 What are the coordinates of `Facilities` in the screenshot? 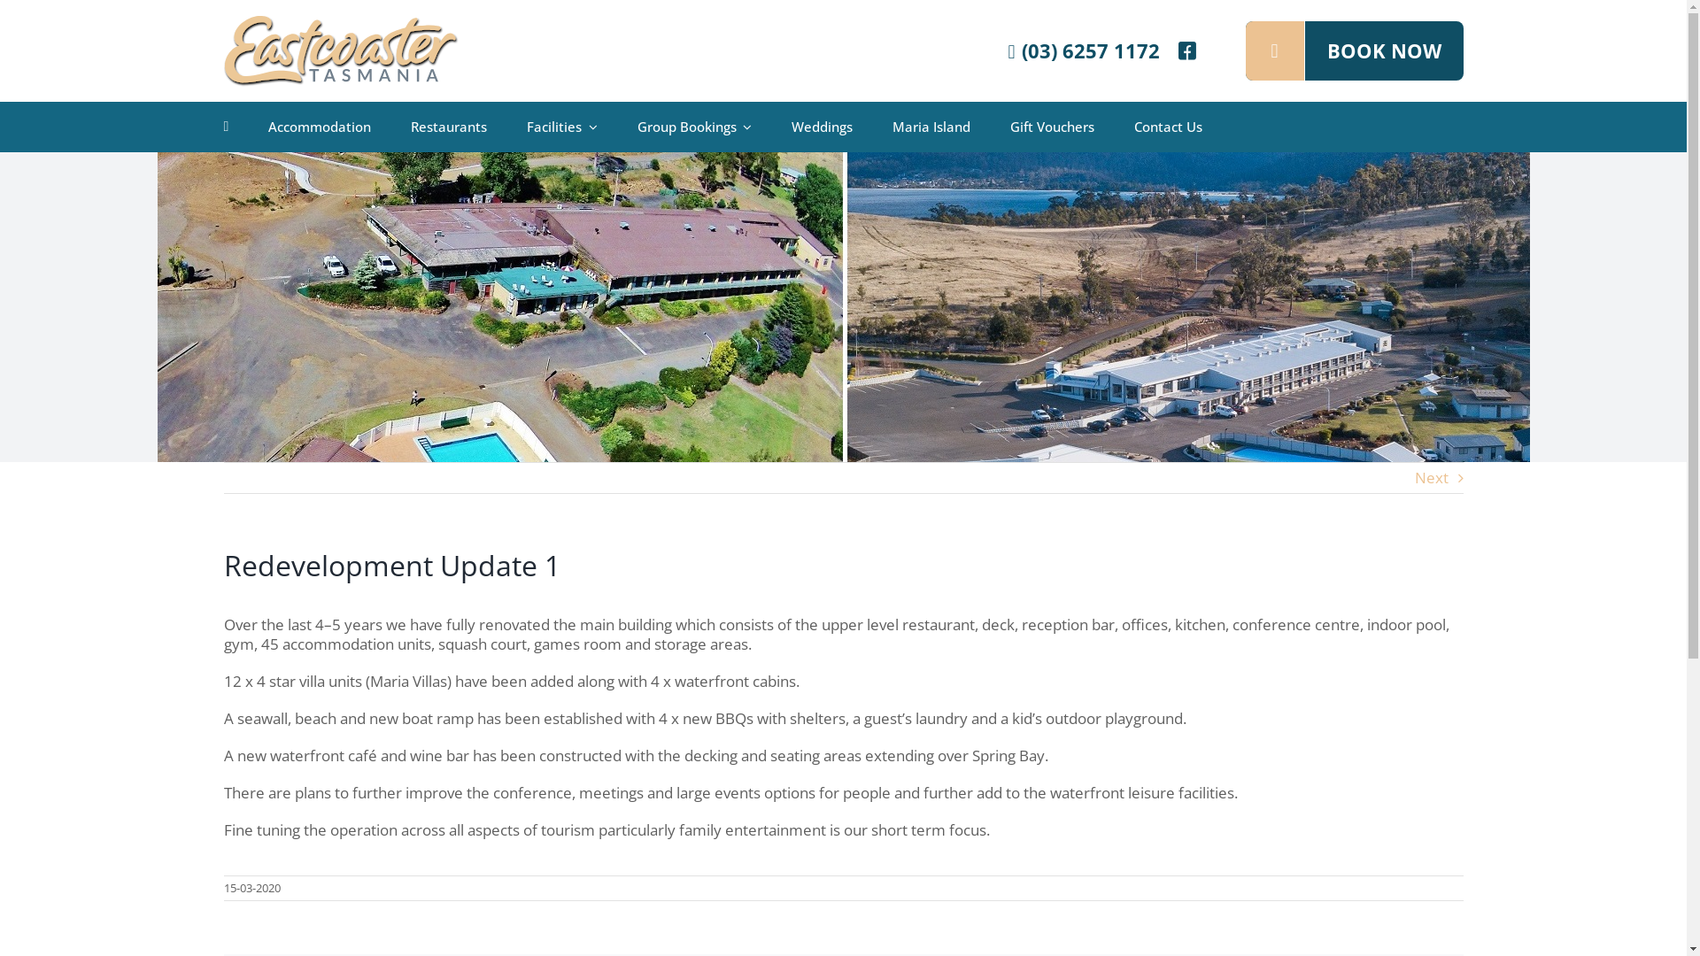 It's located at (562, 127).